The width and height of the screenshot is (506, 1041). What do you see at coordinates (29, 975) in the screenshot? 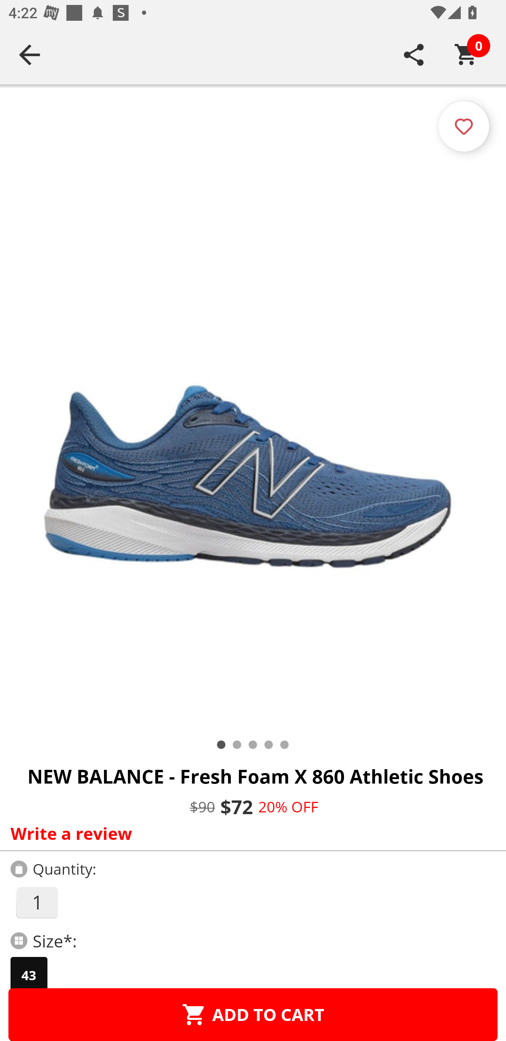
I see `43` at bounding box center [29, 975].